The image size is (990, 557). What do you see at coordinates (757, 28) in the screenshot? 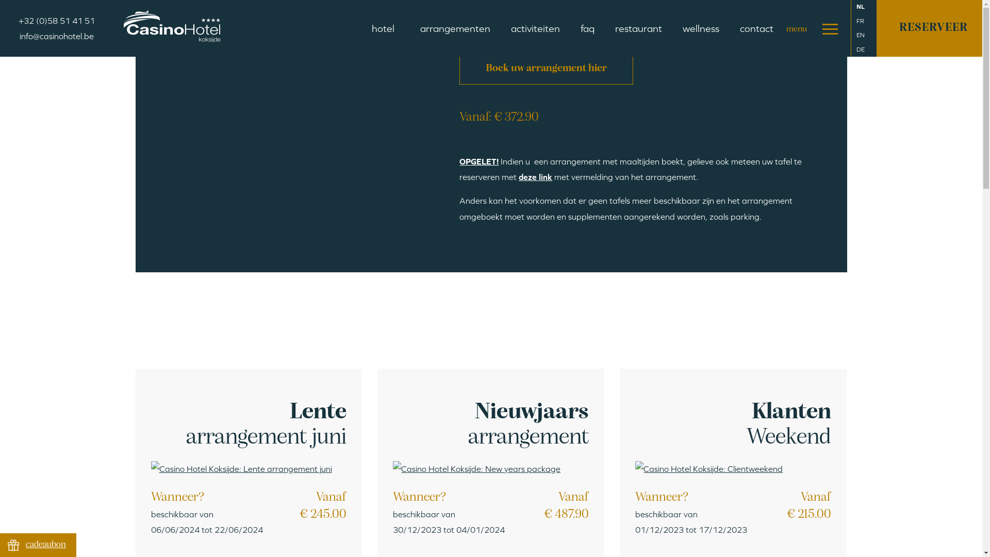
I see `contact` at bounding box center [757, 28].